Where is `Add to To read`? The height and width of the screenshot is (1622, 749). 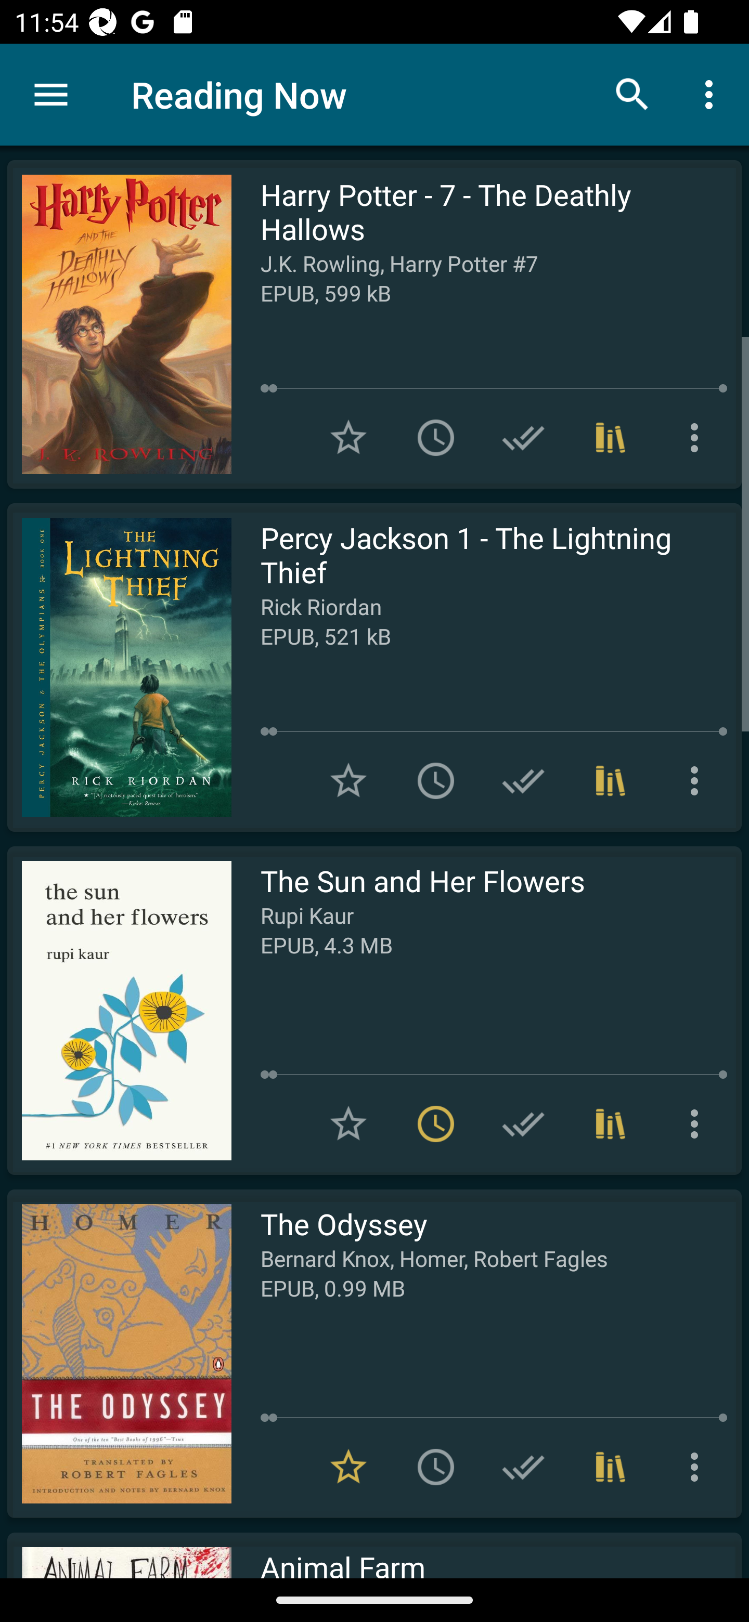
Add to To read is located at coordinates (436, 780).